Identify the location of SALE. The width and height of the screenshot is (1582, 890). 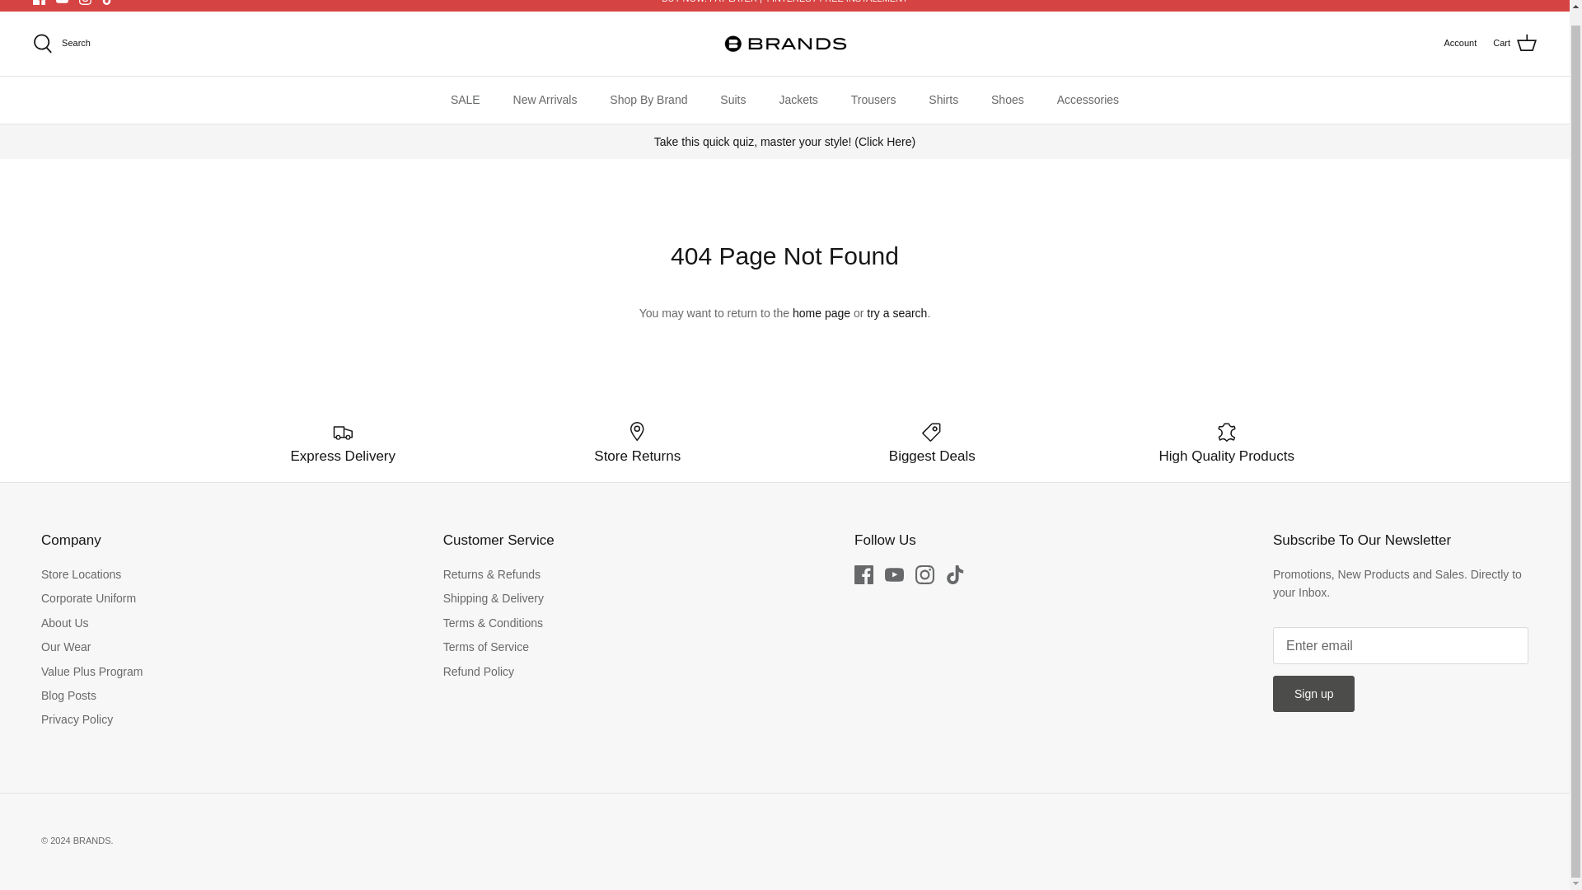
(465, 100).